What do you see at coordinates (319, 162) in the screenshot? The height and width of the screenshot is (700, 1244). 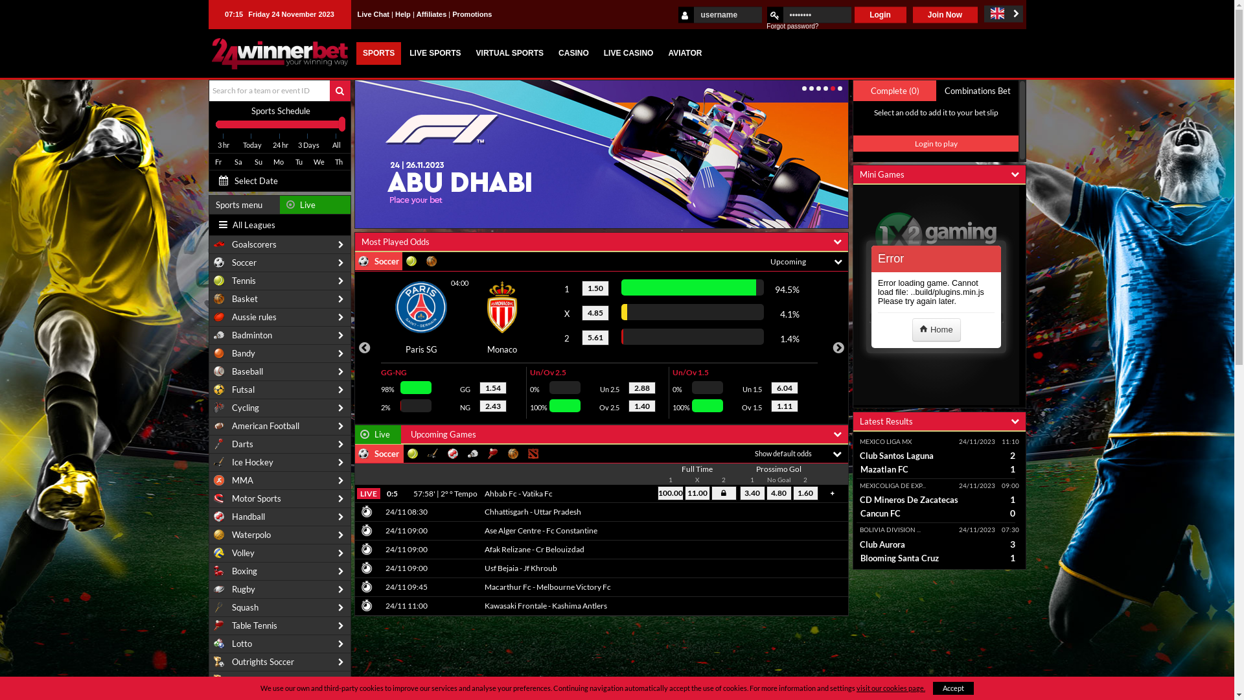 I see `We` at bounding box center [319, 162].